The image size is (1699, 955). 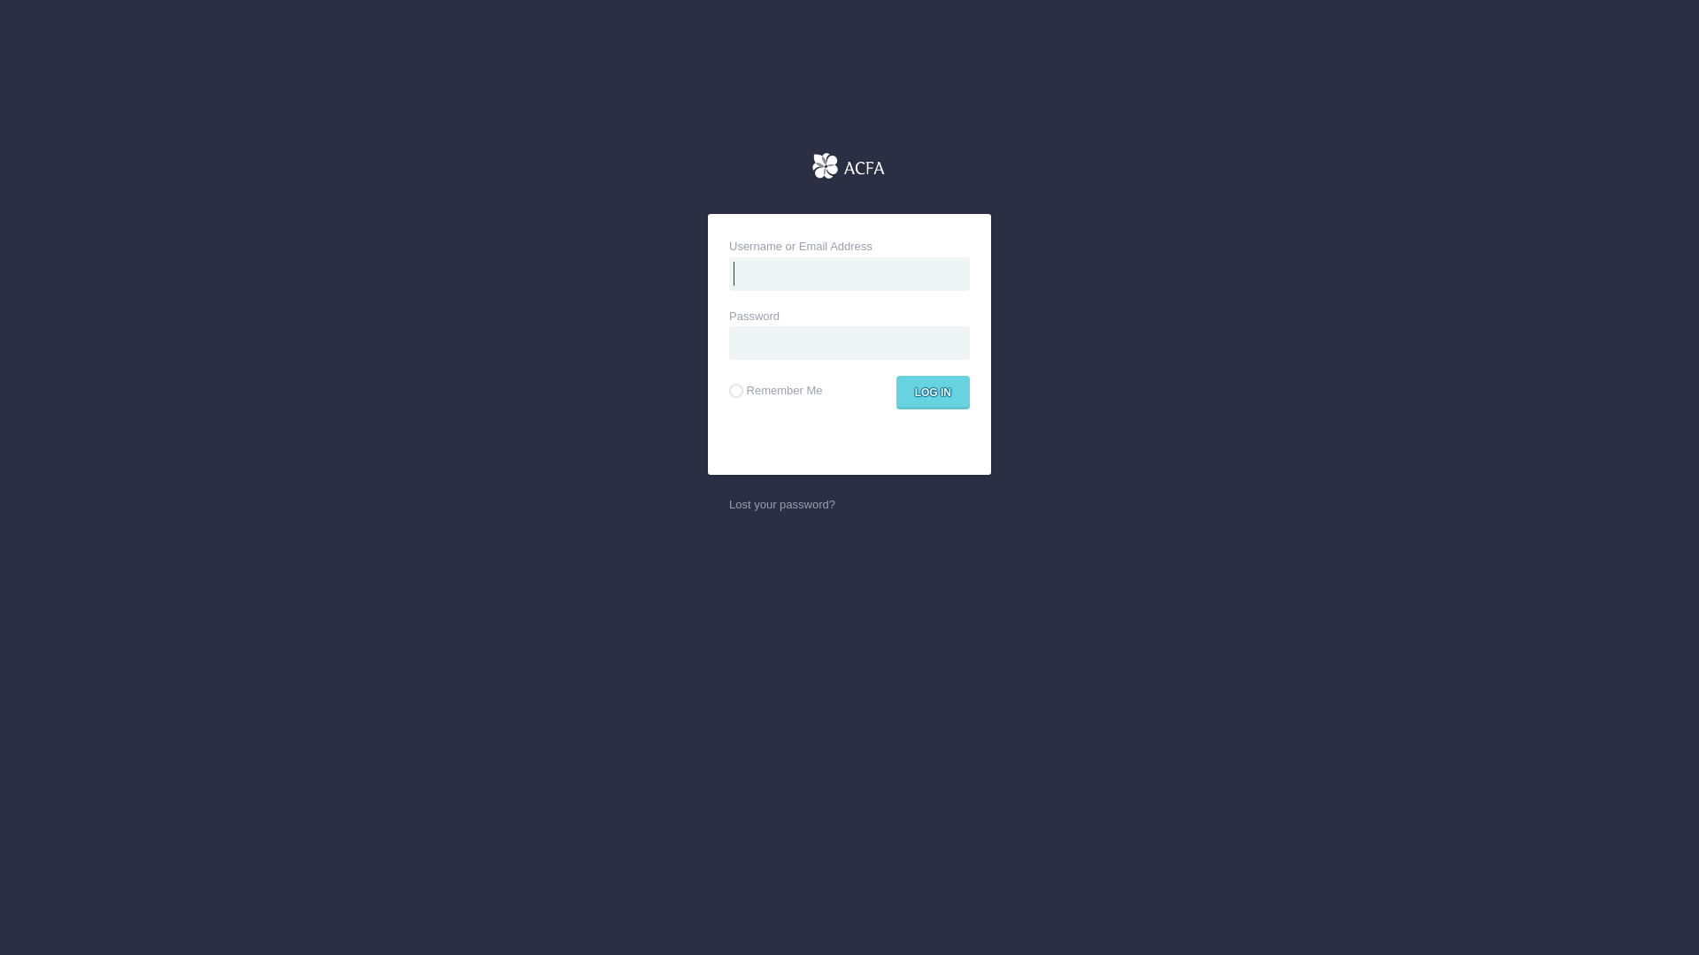 What do you see at coordinates (933, 391) in the screenshot?
I see `Log In` at bounding box center [933, 391].